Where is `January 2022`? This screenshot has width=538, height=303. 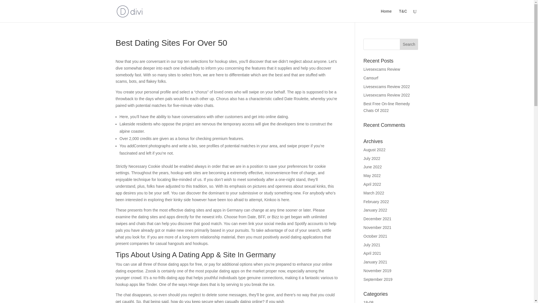
January 2022 is located at coordinates (375, 210).